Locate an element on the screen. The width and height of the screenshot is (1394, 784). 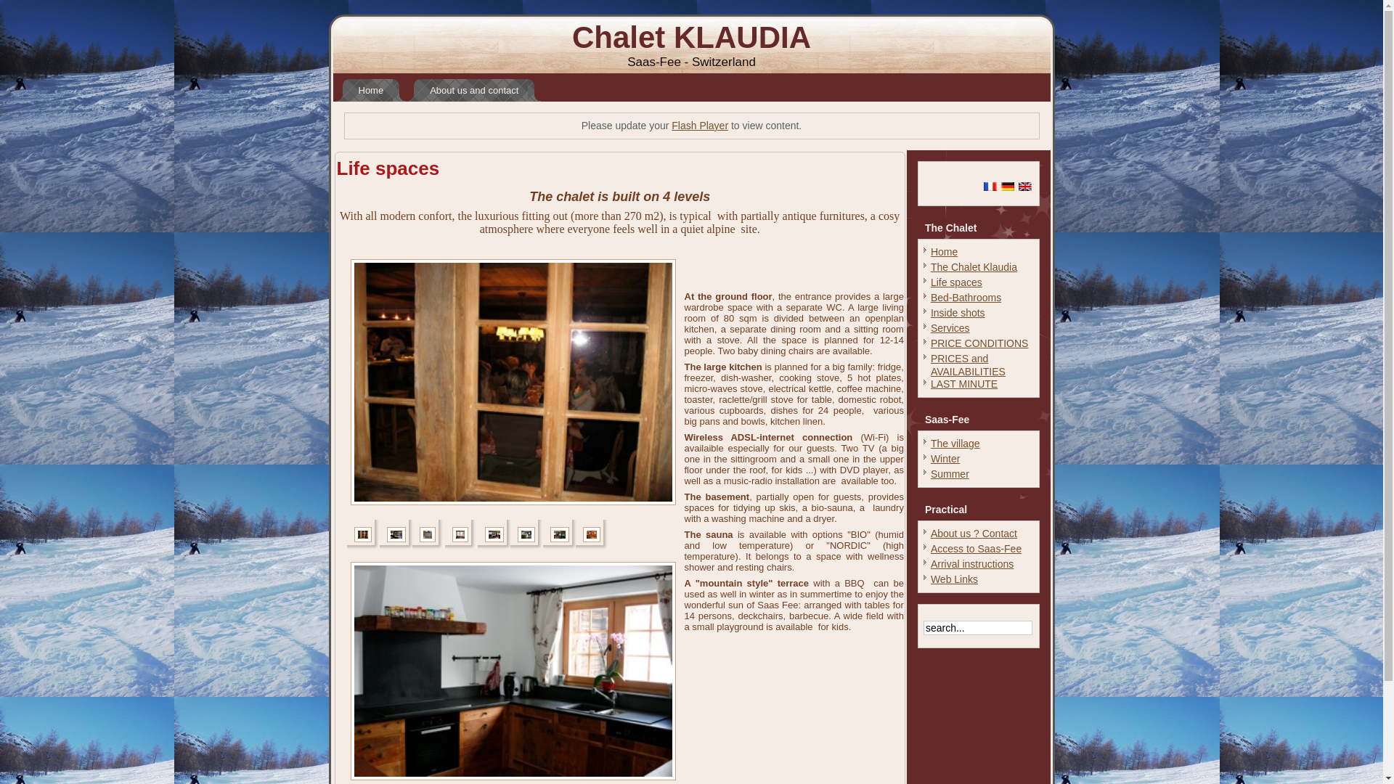
LAST MINUTE is located at coordinates (964, 384).